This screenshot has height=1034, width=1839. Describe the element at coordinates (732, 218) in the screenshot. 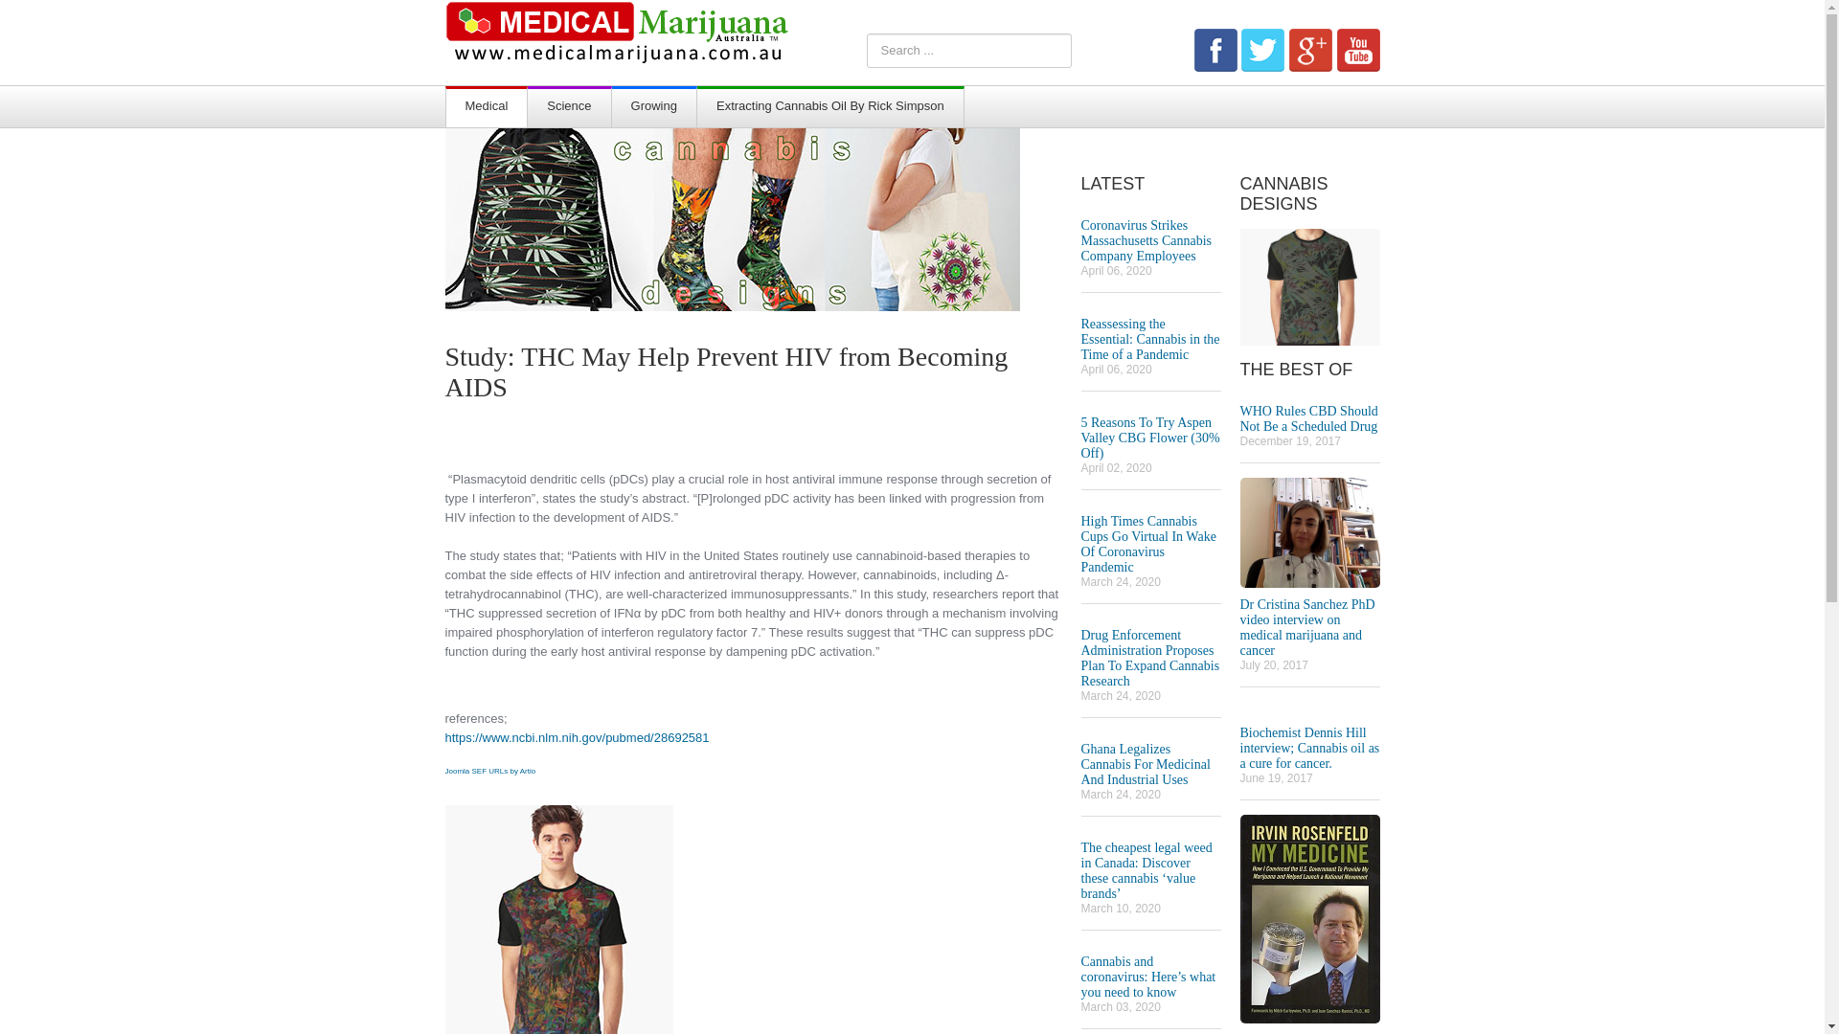

I see `cannabis banner 3` at that location.